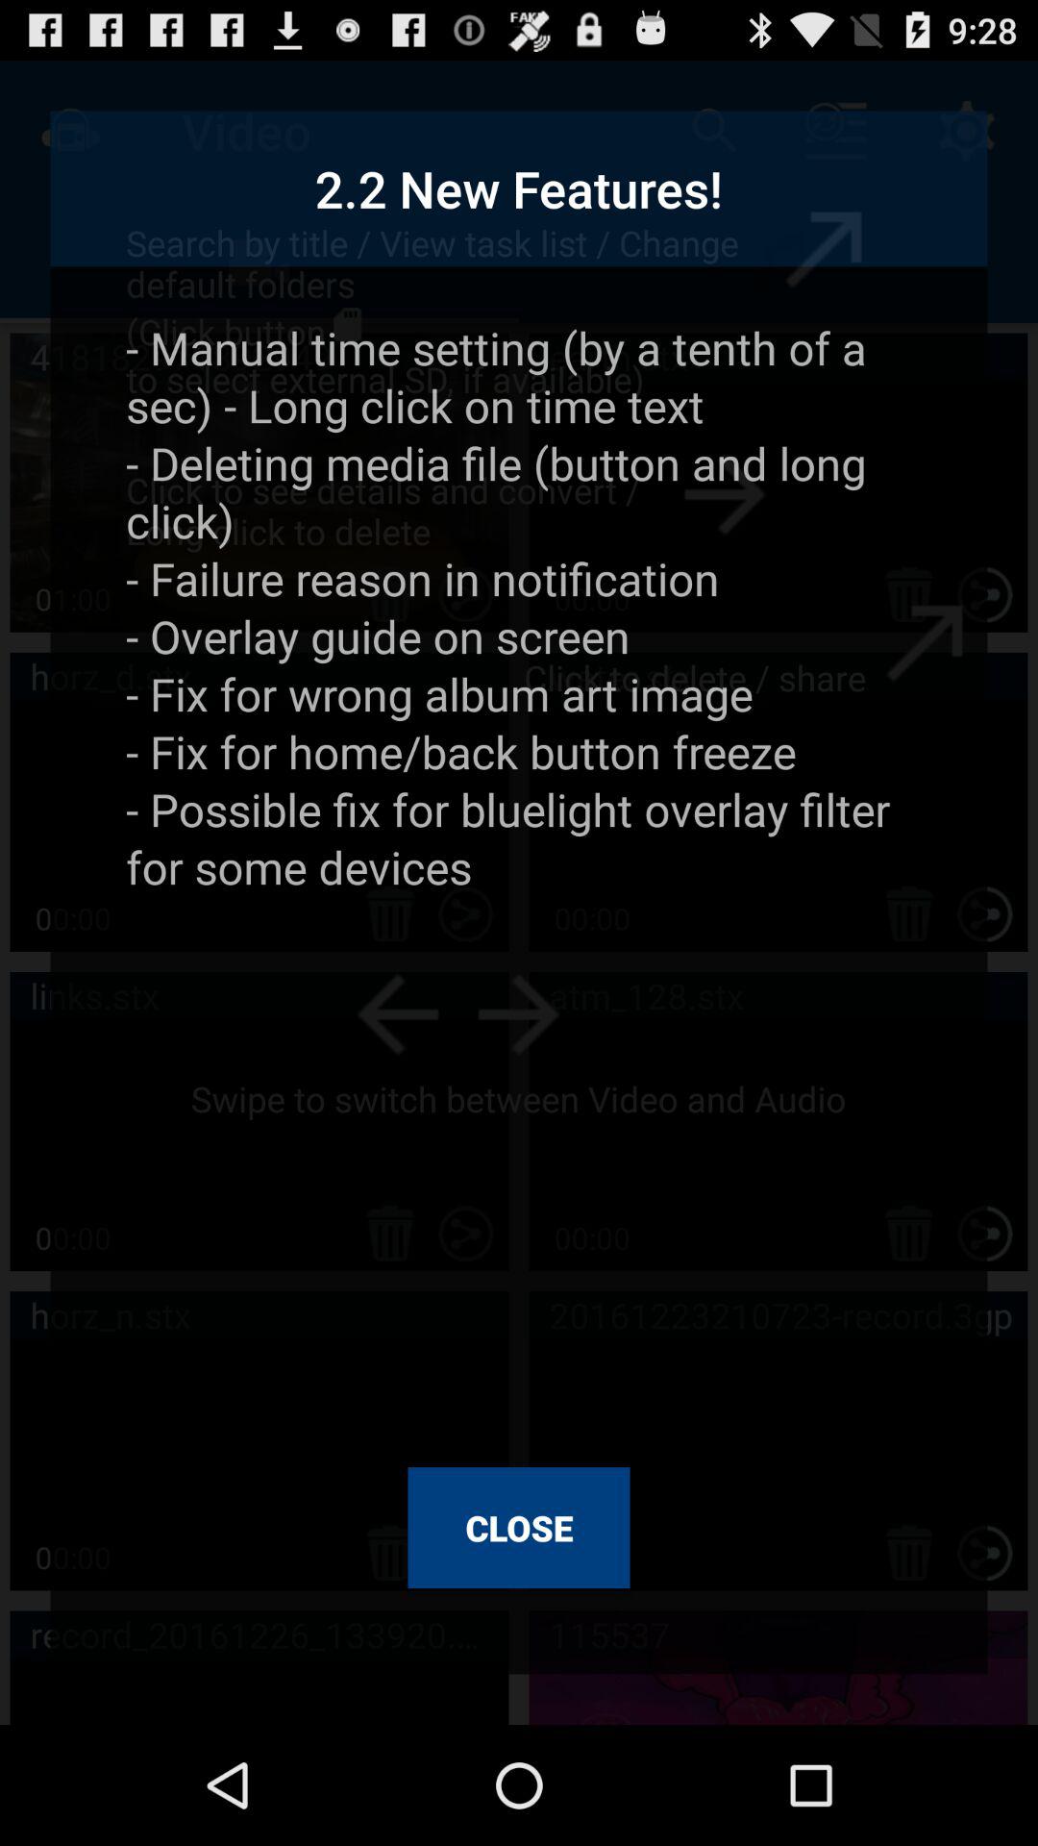  Describe the element at coordinates (519, 879) in the screenshot. I see `launch item at the center` at that location.